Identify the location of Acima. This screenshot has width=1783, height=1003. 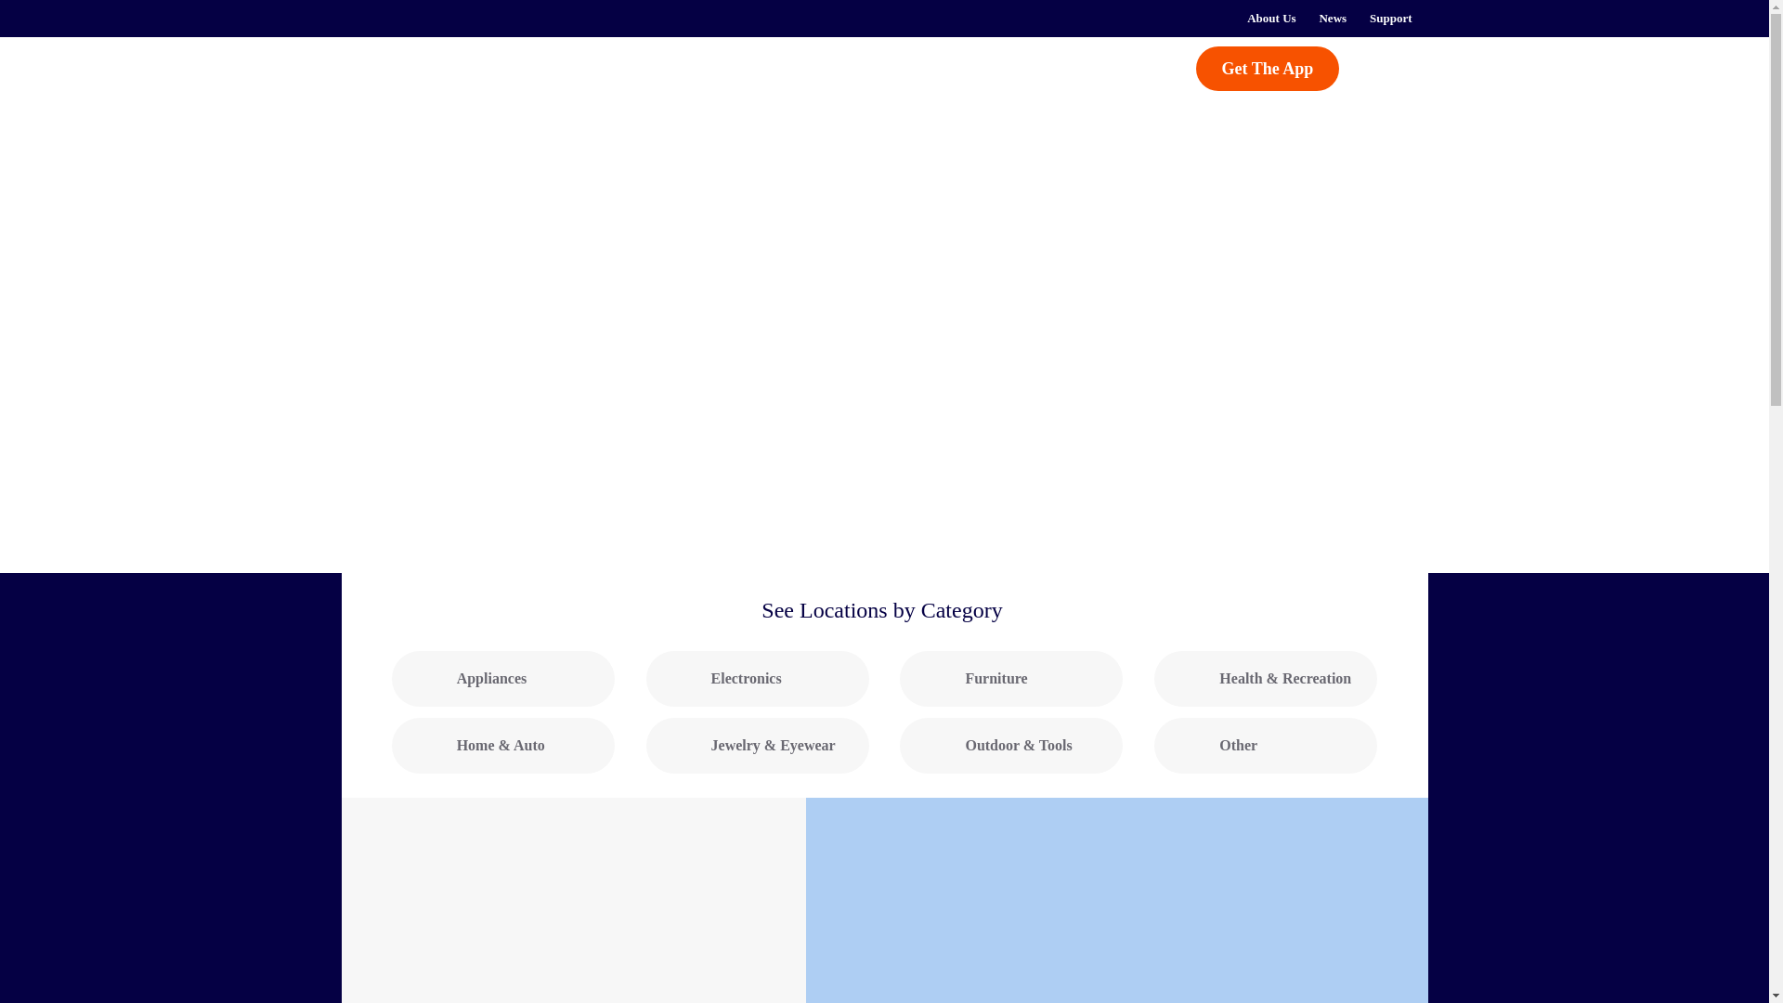
(438, 78).